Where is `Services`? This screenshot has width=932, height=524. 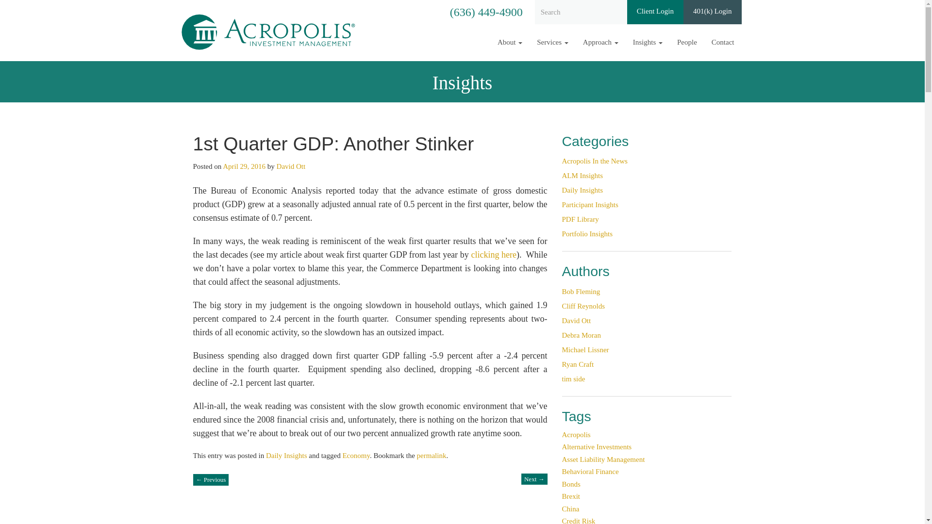
Services is located at coordinates (552, 42).